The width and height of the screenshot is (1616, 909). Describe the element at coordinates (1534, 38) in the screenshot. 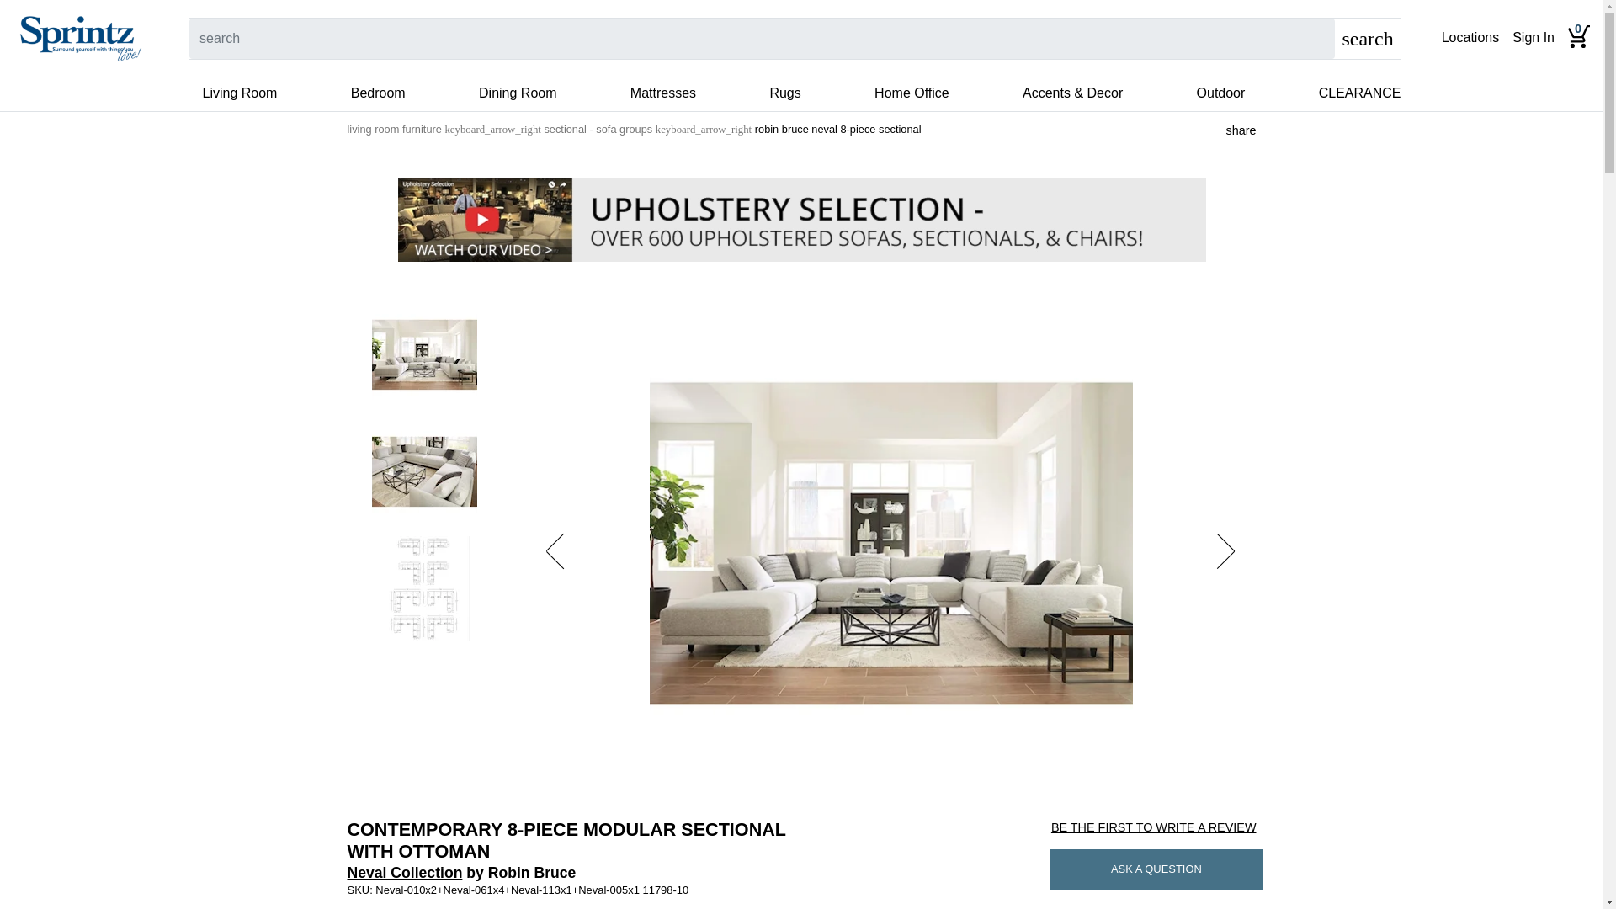

I see `Sign In` at that location.